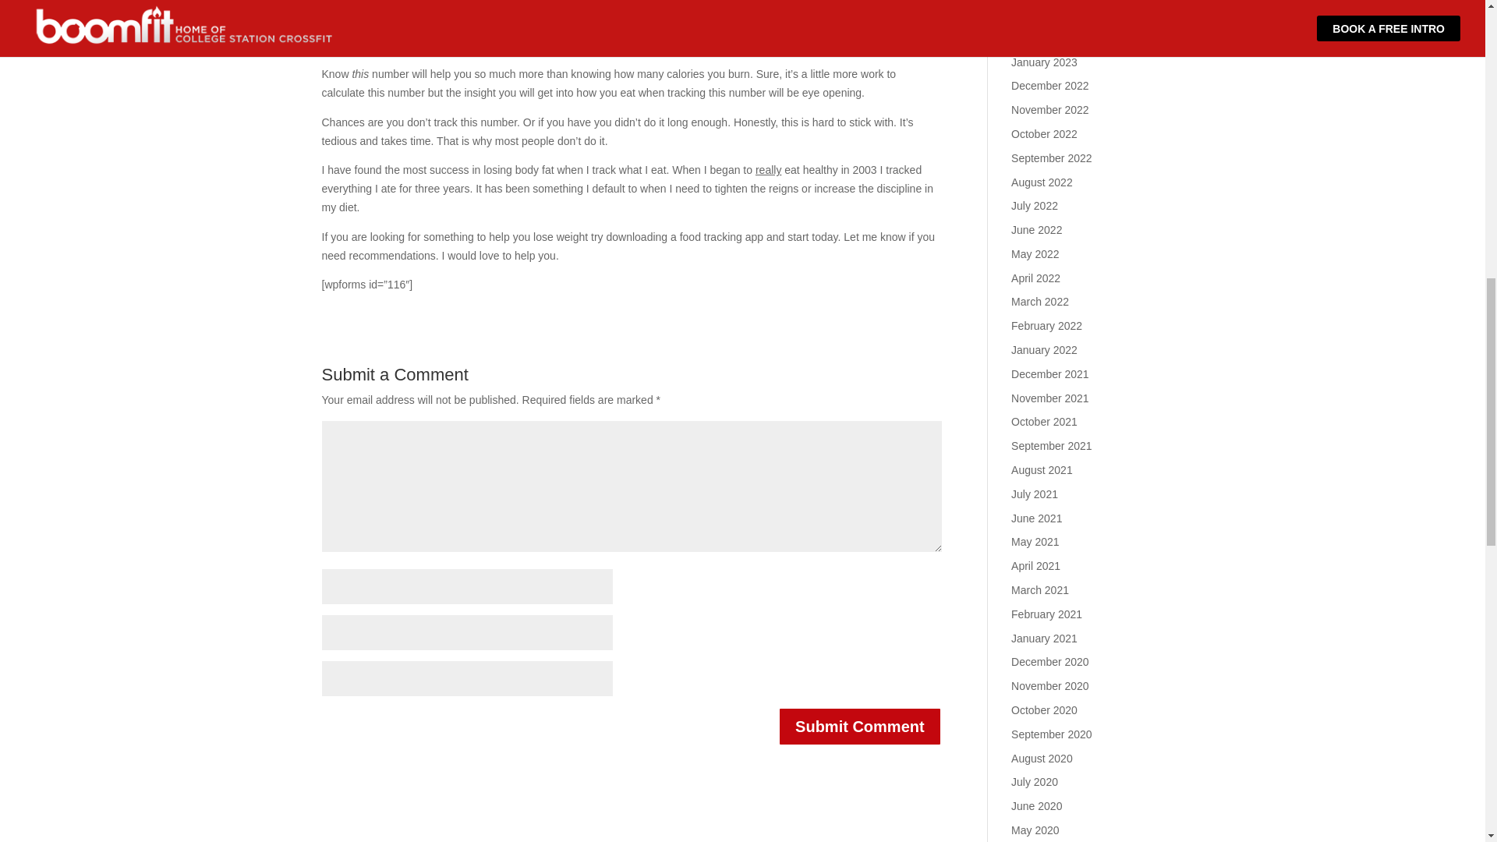 This screenshot has height=842, width=1497. I want to click on Submit Comment, so click(859, 727).